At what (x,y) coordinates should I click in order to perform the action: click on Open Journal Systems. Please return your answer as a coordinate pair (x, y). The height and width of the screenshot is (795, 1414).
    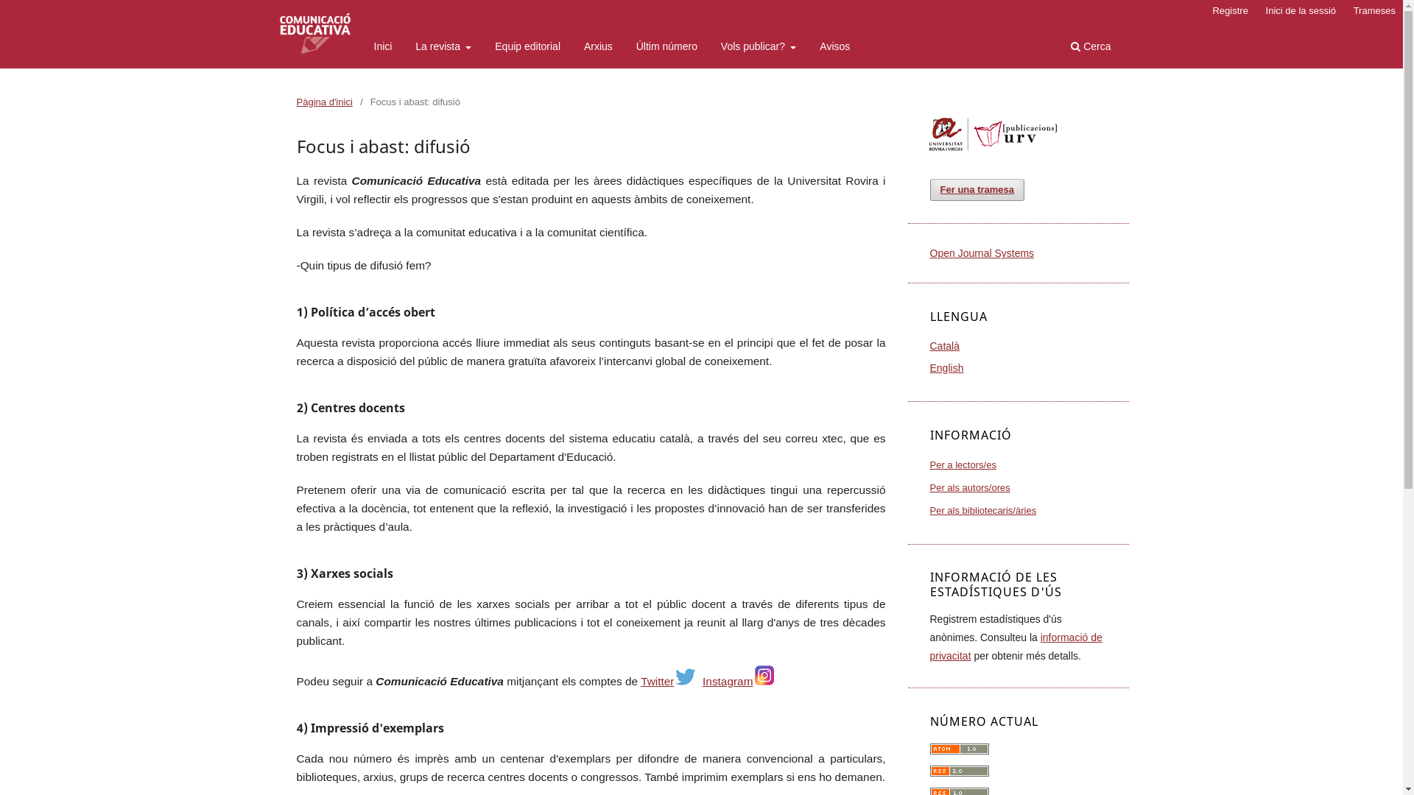
    Looking at the image, I should click on (982, 253).